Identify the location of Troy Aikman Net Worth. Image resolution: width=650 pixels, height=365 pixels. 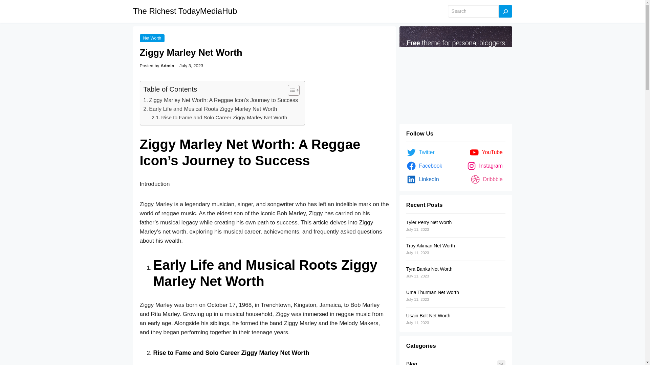
(431, 246).